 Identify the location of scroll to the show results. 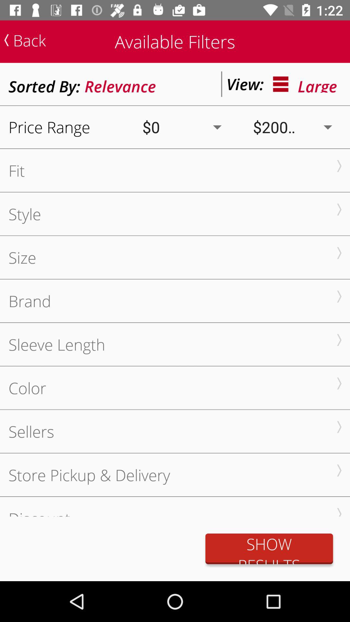
(269, 549).